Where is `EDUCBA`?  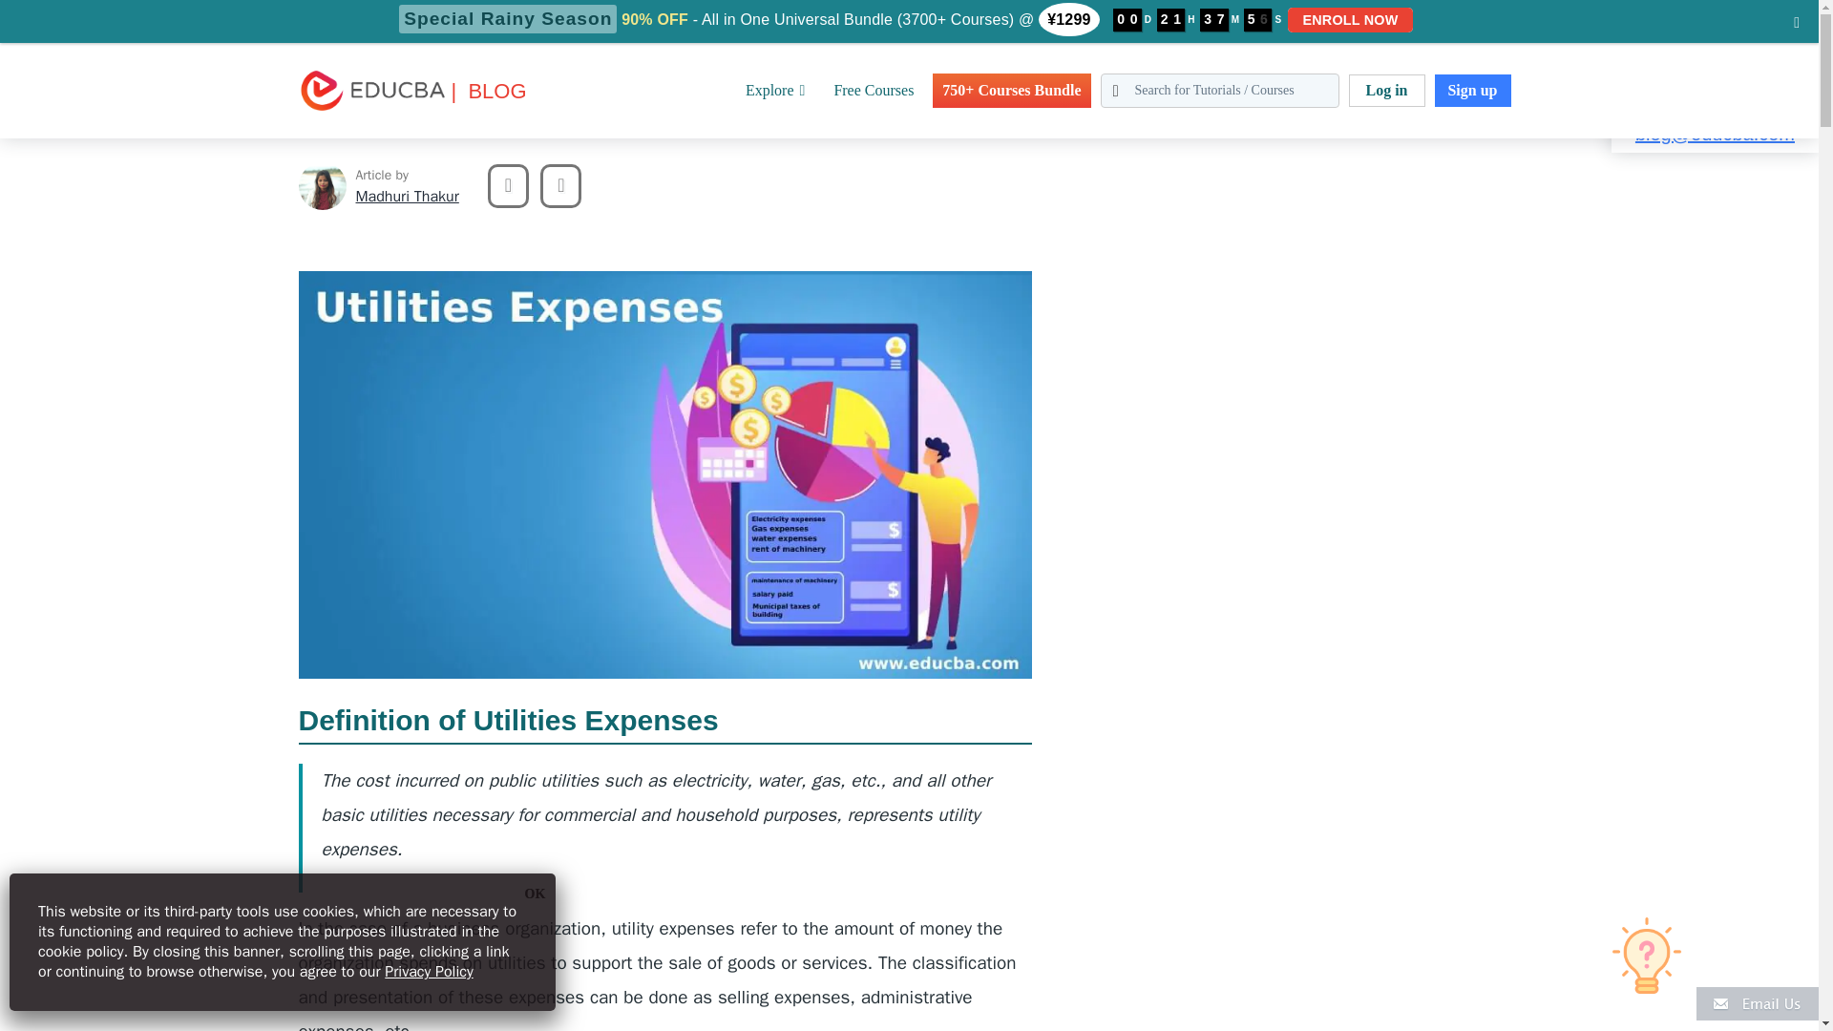 EDUCBA is located at coordinates (327, 121).